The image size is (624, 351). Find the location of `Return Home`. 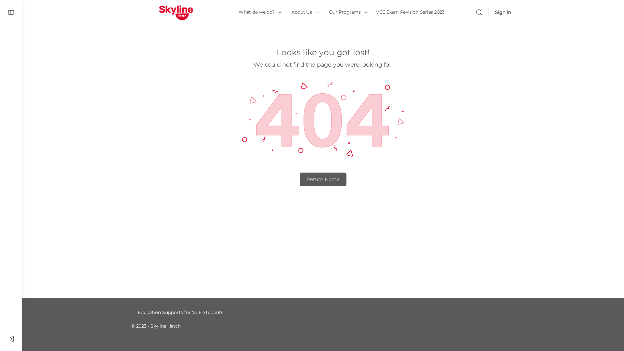

Return Home is located at coordinates (323, 179).